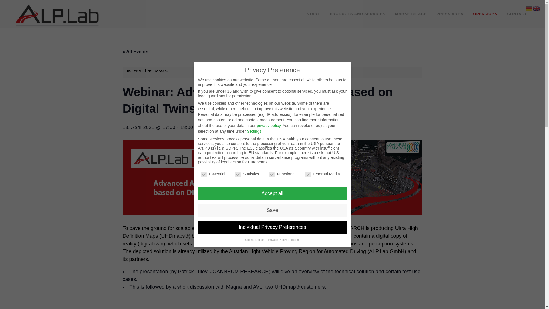 Image resolution: width=549 pixels, height=309 pixels. What do you see at coordinates (450, 14) in the screenshot?
I see `PRESS AREA` at bounding box center [450, 14].